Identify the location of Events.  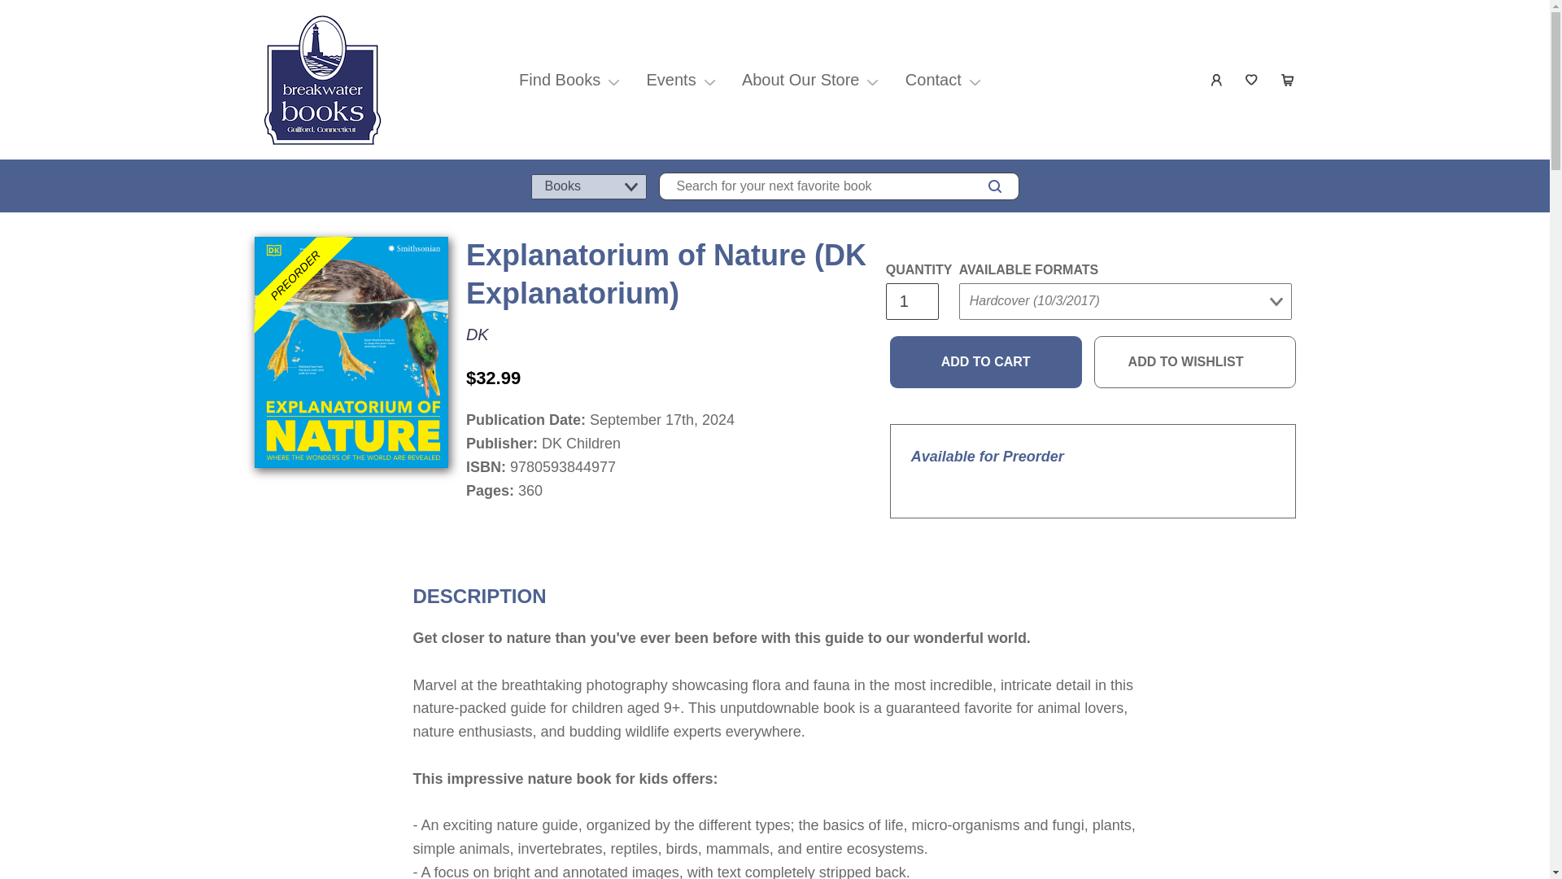
(670, 79).